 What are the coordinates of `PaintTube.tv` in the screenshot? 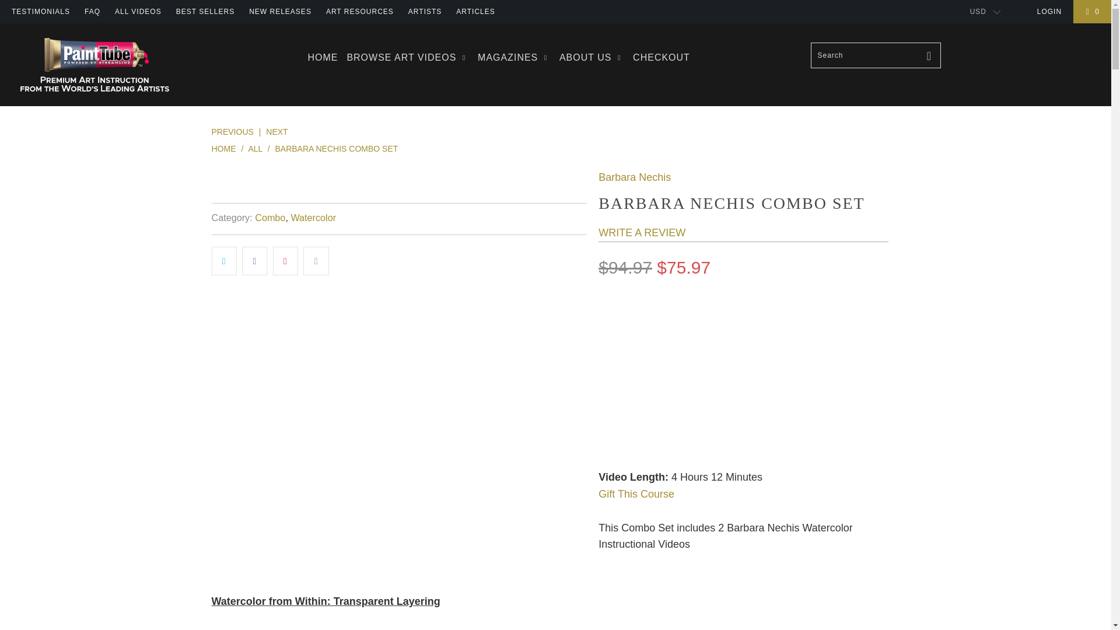 It's located at (94, 64).